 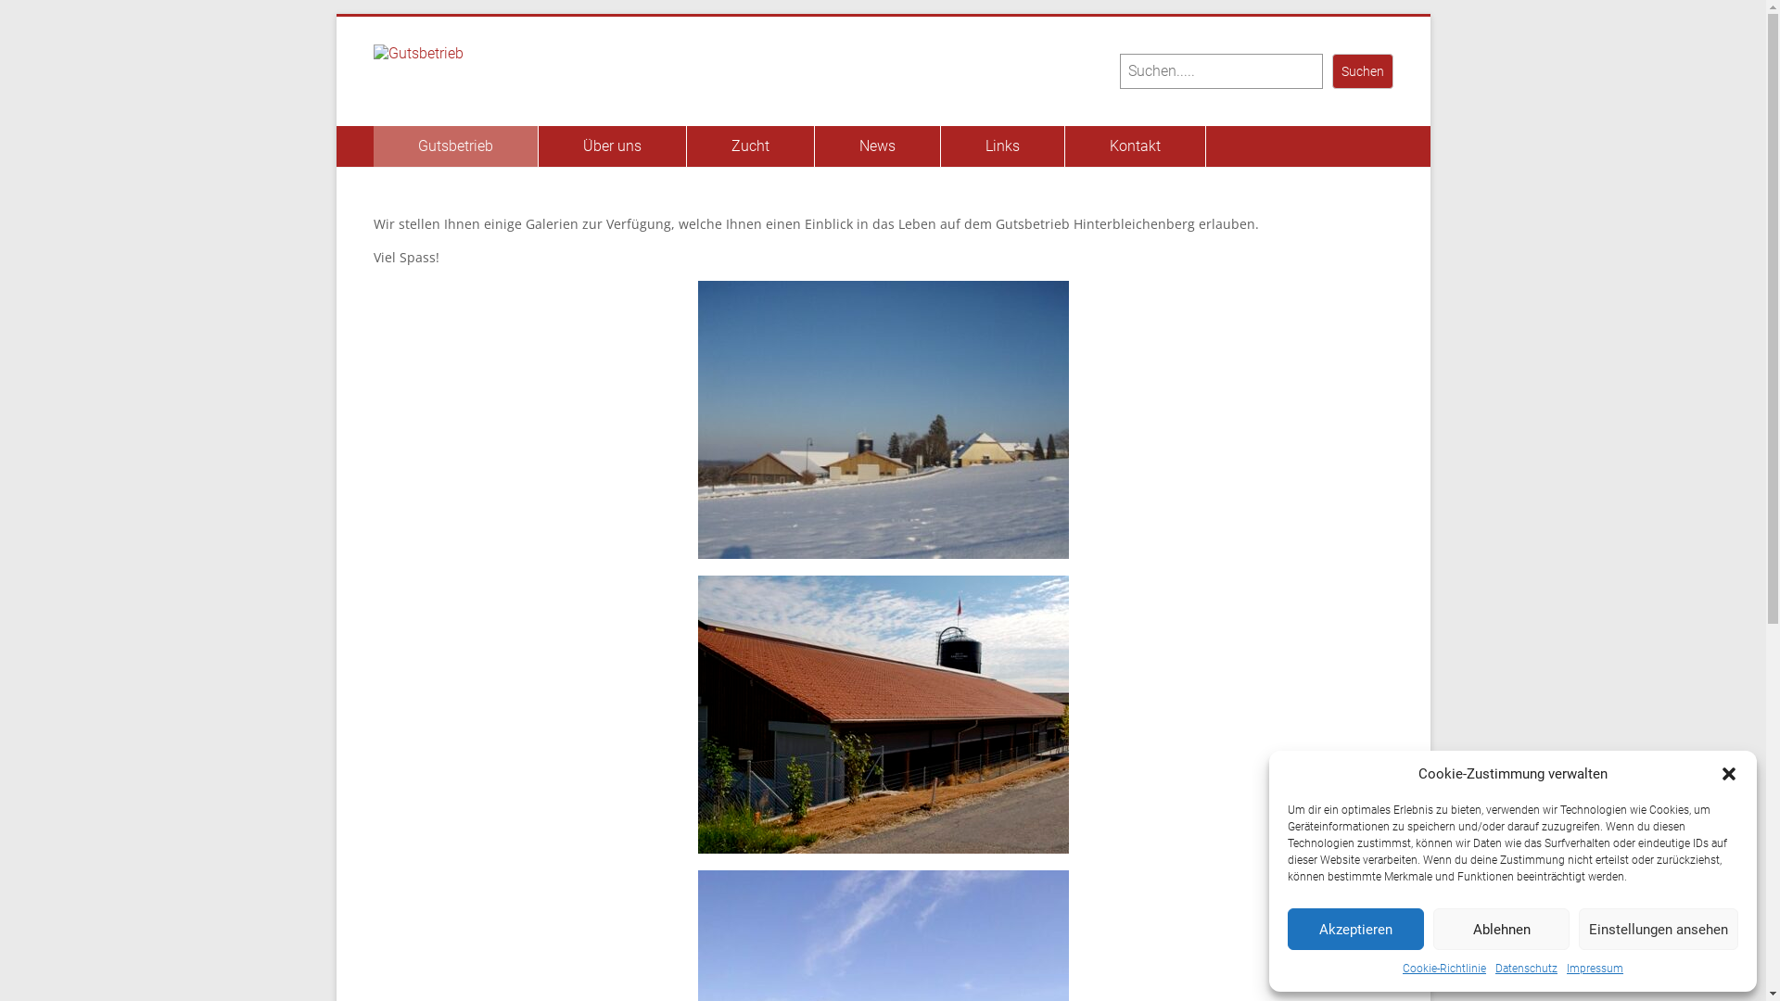 What do you see at coordinates (877, 146) in the screenshot?
I see `News` at bounding box center [877, 146].